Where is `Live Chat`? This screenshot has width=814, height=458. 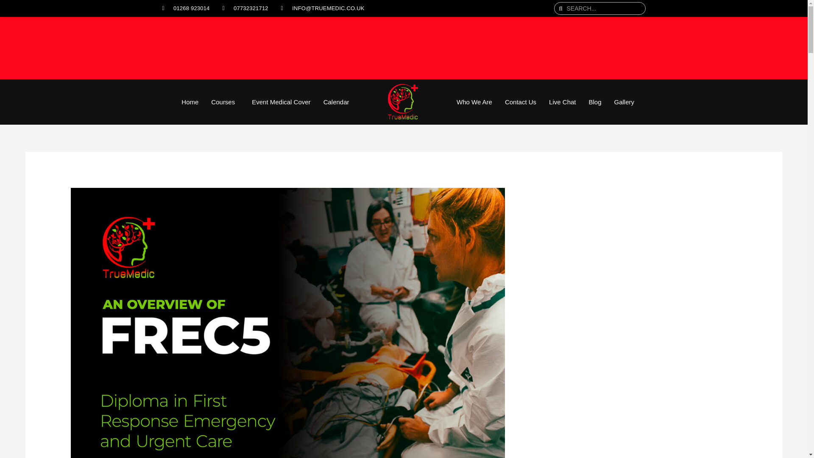 Live Chat is located at coordinates (562, 102).